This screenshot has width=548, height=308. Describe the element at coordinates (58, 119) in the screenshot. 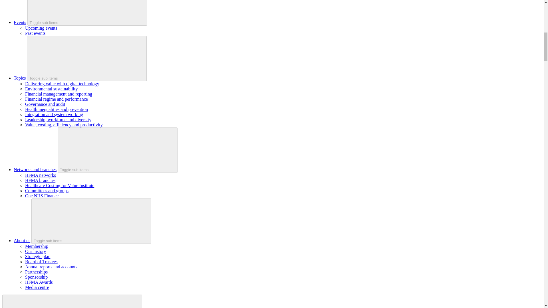

I see `Leadership, workforce and diversity` at that location.